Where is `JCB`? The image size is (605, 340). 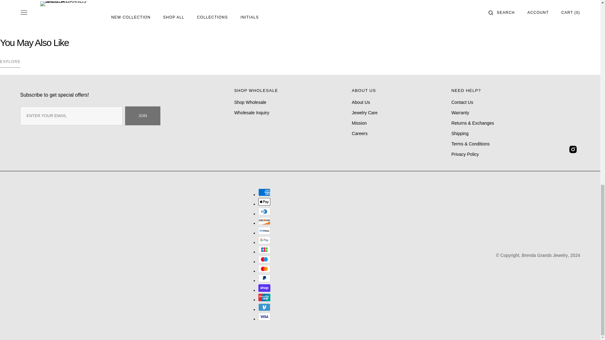 JCB is located at coordinates (264, 249).